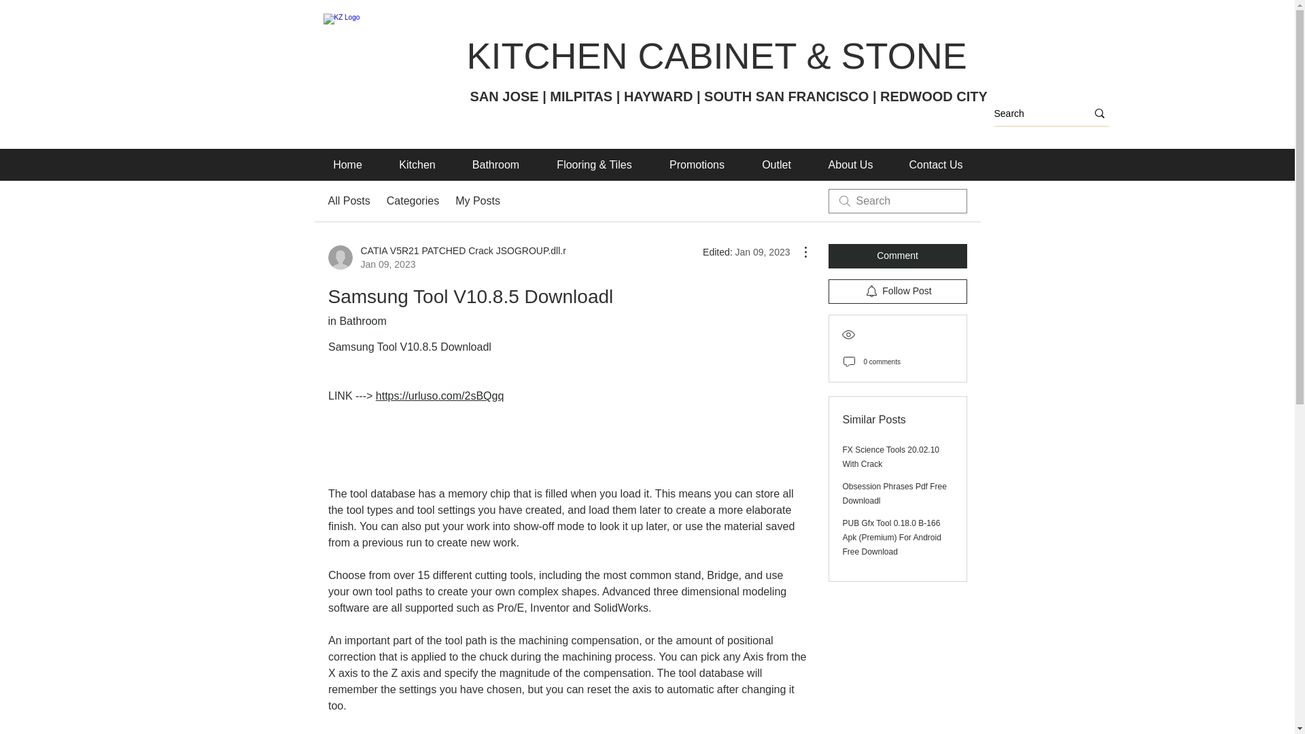  I want to click on Categories, so click(412, 201).